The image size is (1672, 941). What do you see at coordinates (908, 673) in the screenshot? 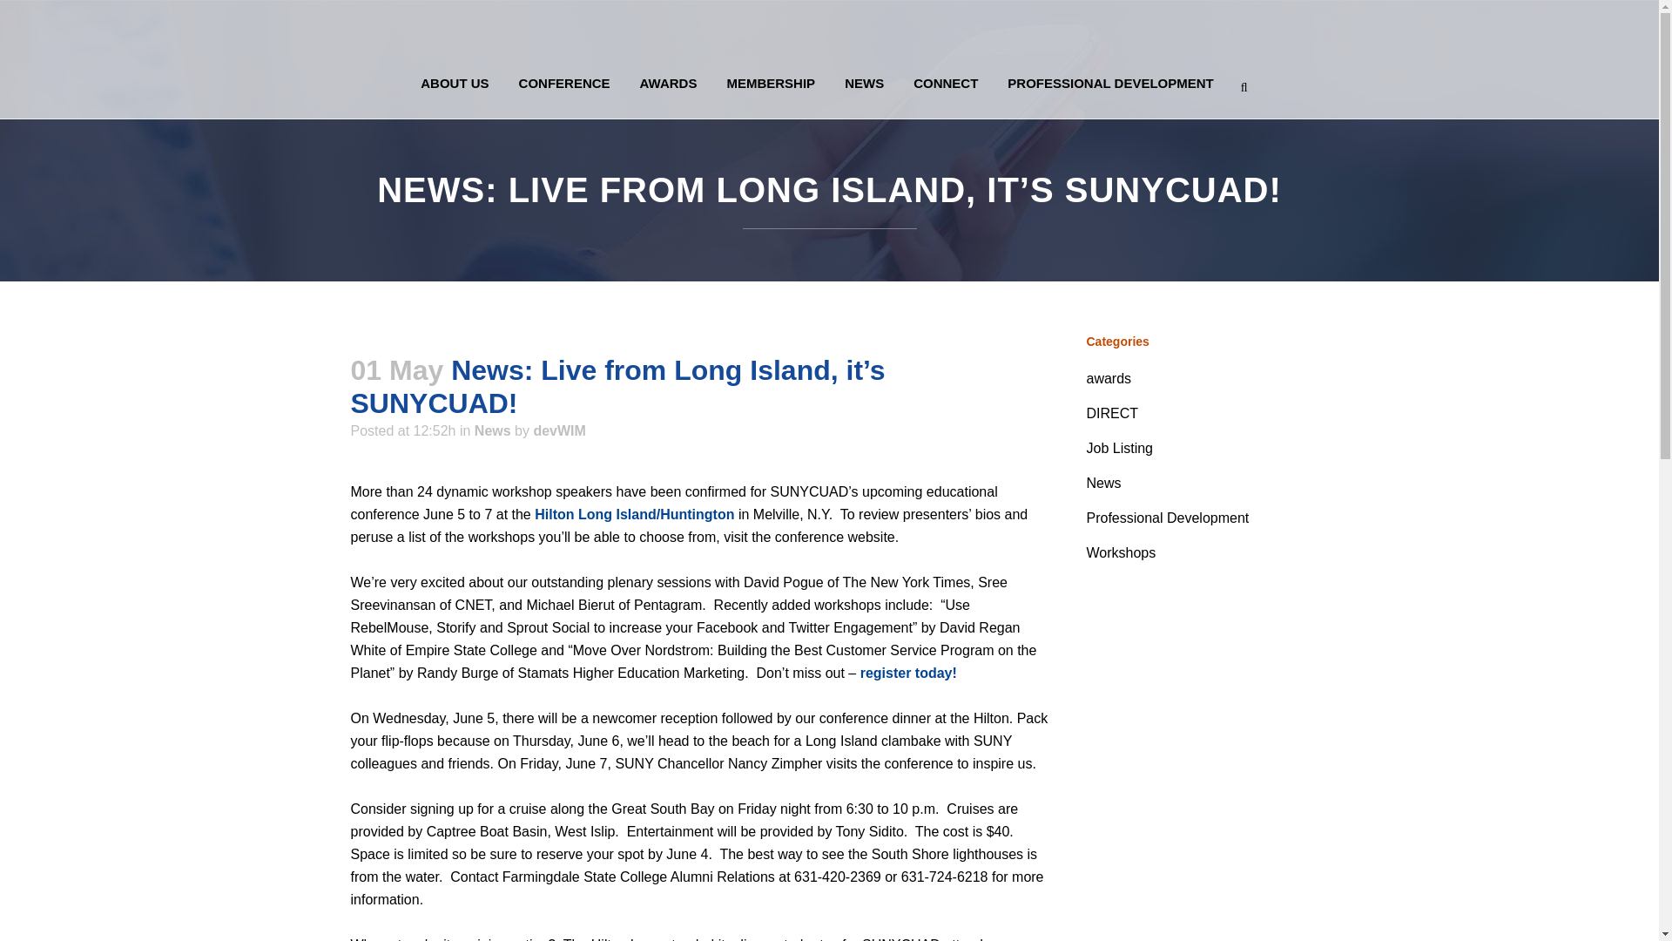
I see `register today!` at bounding box center [908, 673].